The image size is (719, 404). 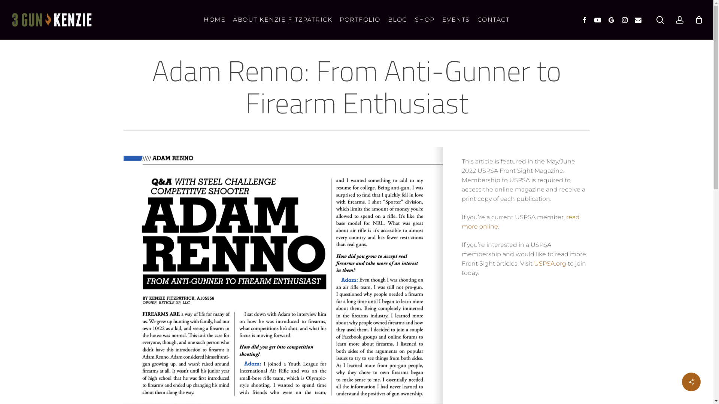 What do you see at coordinates (360, 20) in the screenshot?
I see `PORTFOLIO` at bounding box center [360, 20].